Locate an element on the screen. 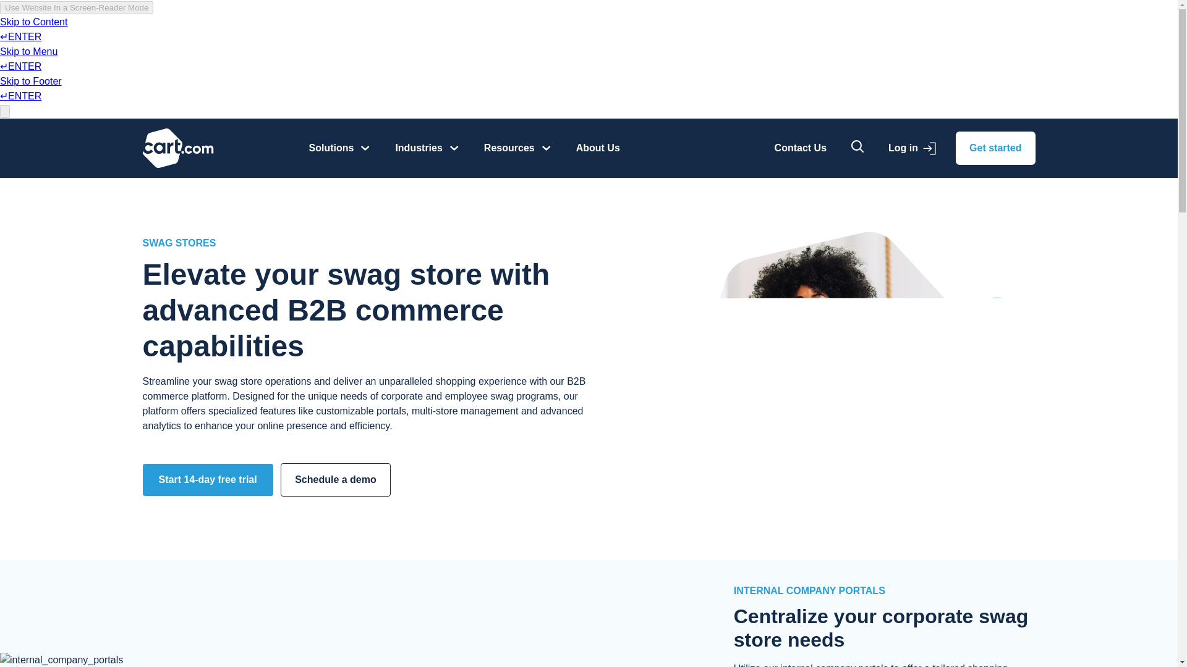 This screenshot has height=667, width=1187. Cart.com is located at coordinates (178, 148).